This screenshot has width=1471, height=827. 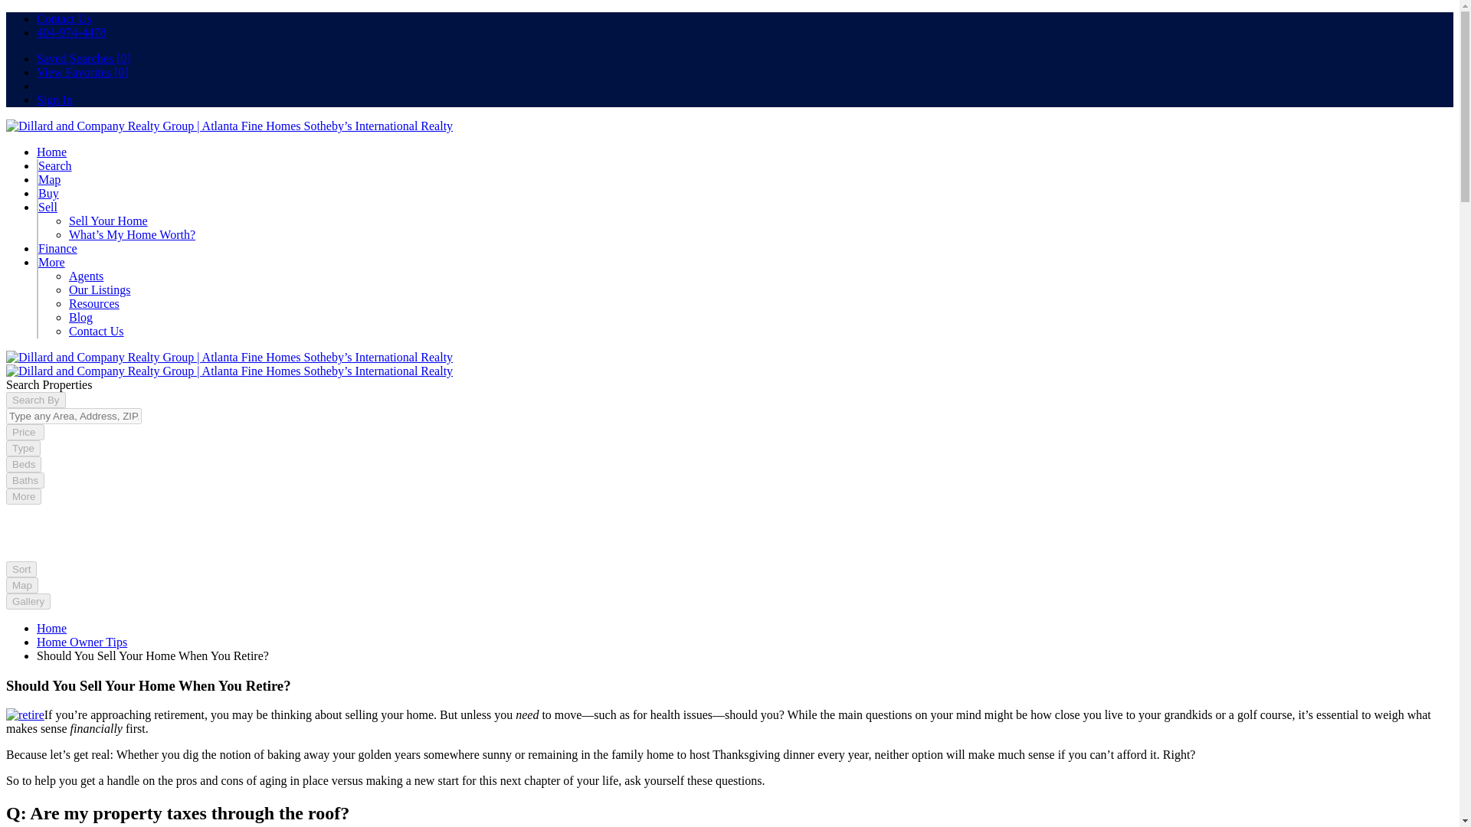 I want to click on Beds, so click(x=23, y=464).